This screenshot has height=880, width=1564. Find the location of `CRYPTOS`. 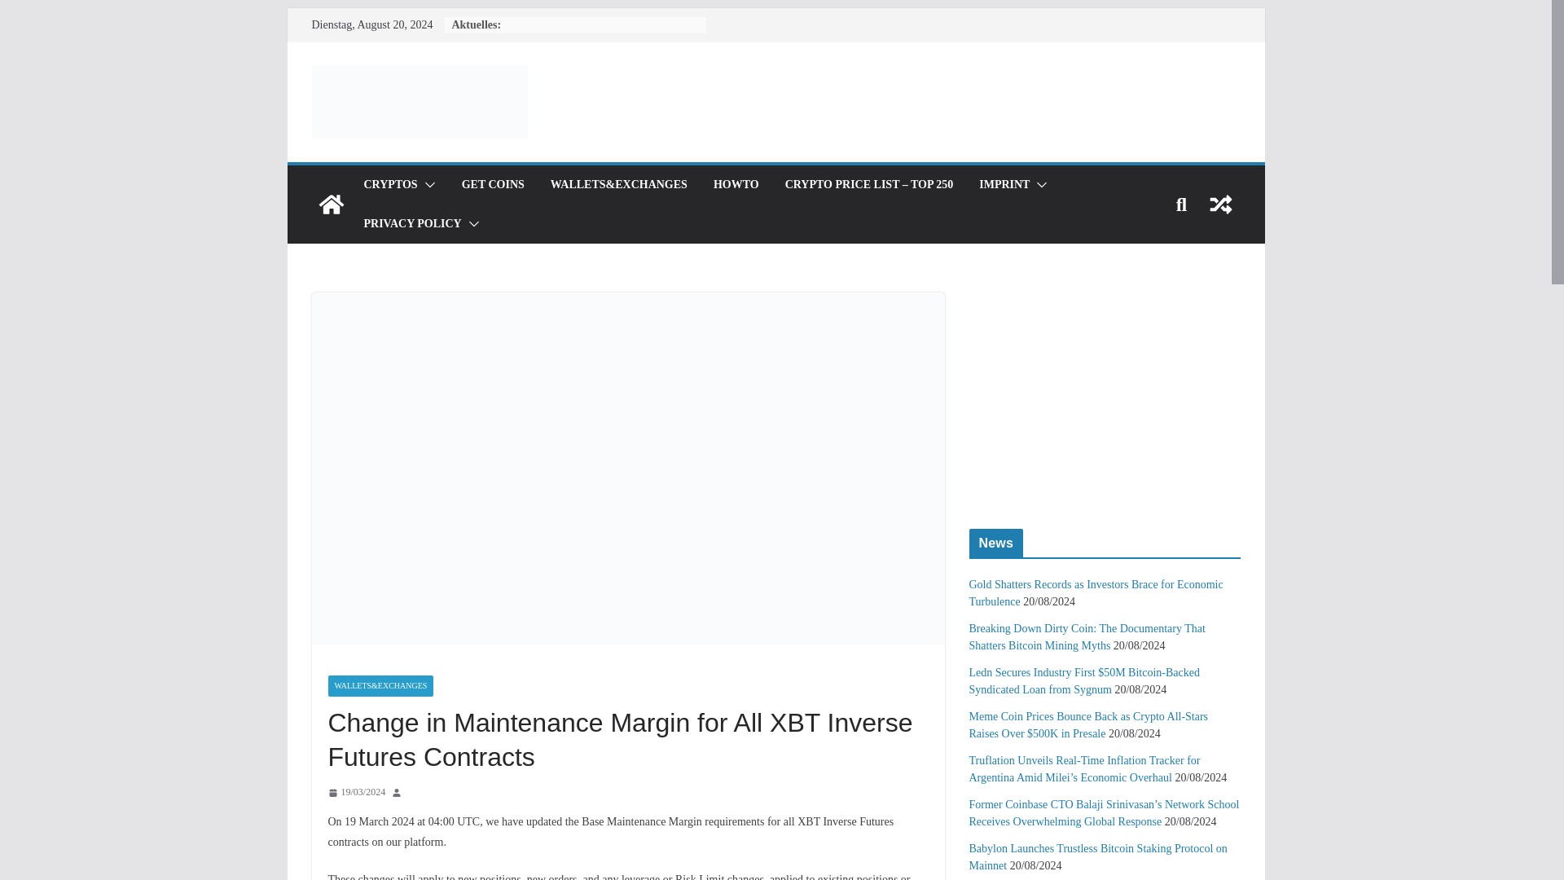

CRYPTOS is located at coordinates (389, 184).